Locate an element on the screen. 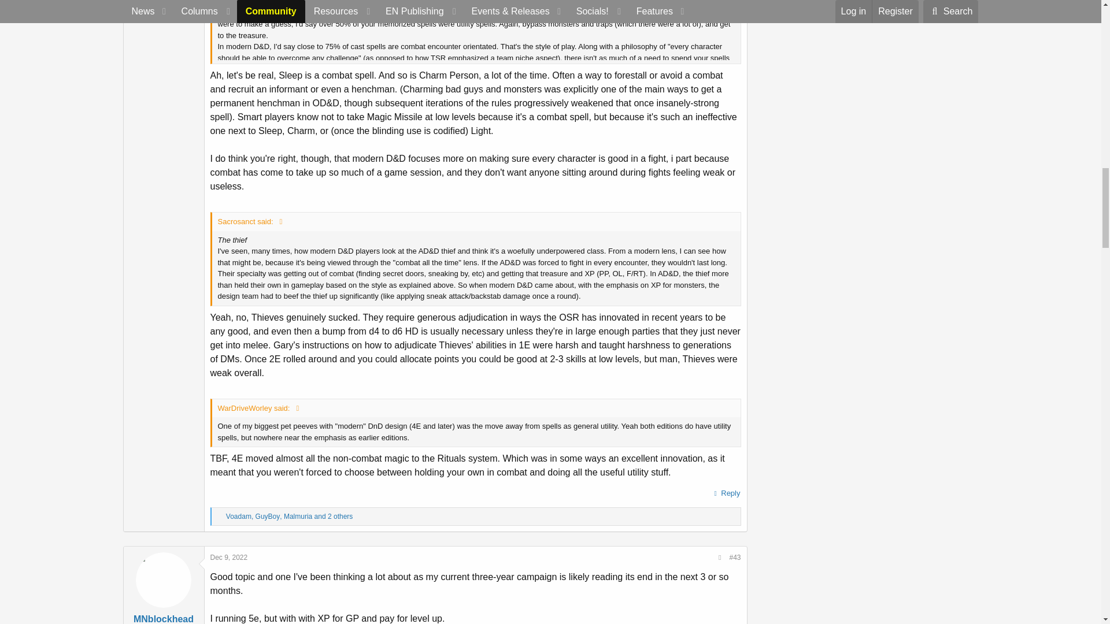 This screenshot has width=1110, height=624. Dec 9, 2022 at 9:14 PM is located at coordinates (229, 557).